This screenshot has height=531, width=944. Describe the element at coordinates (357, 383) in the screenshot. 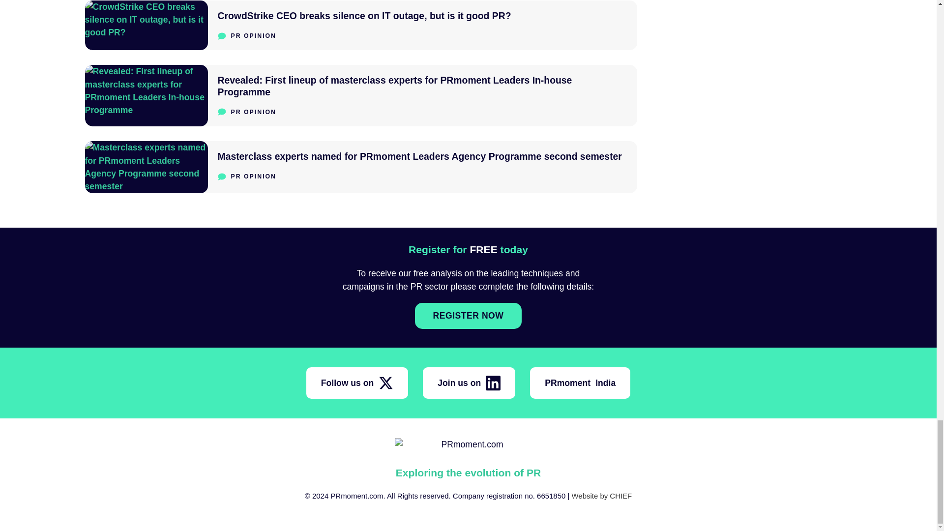

I see `Follow us on` at that location.